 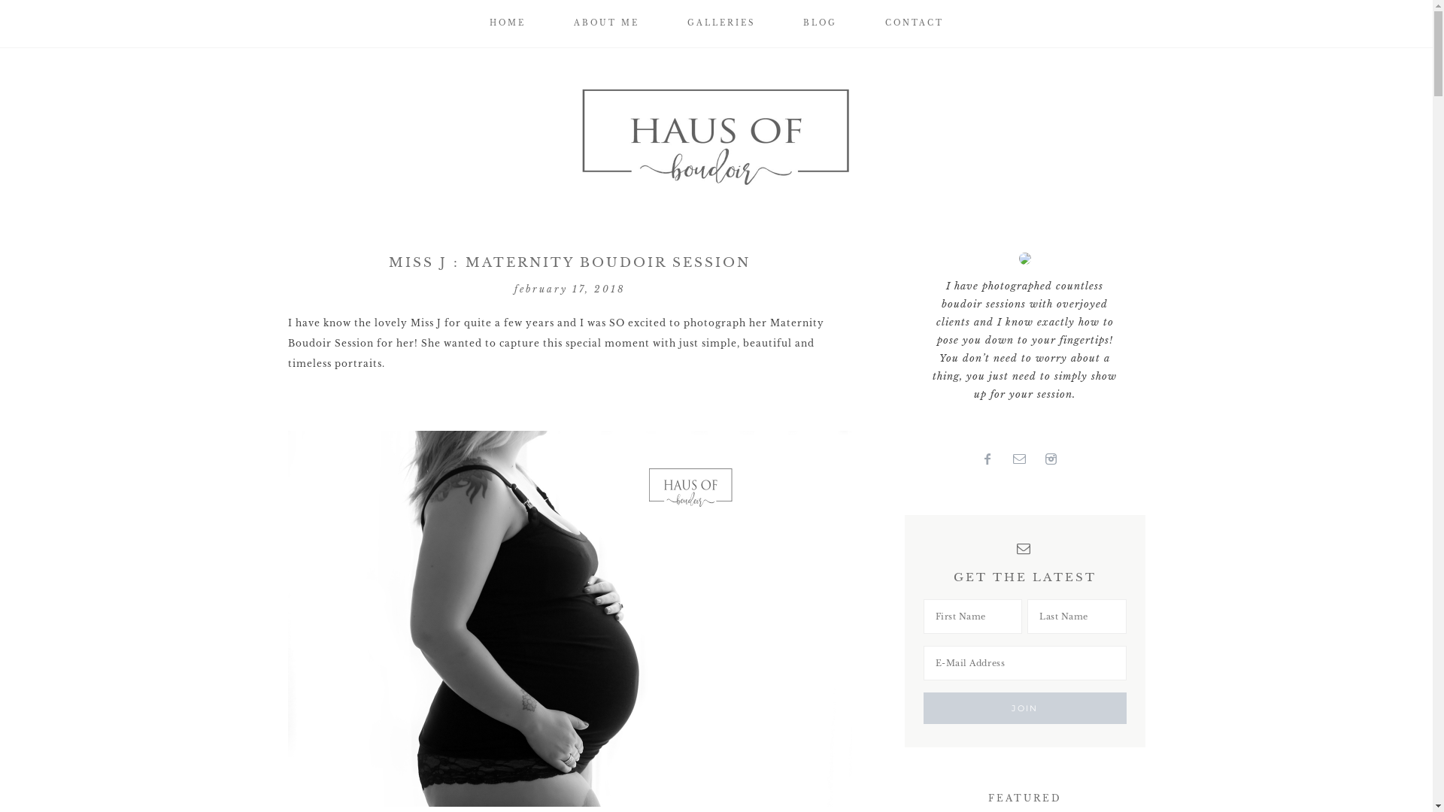 I want to click on Email Me, so click(x=1026, y=460).